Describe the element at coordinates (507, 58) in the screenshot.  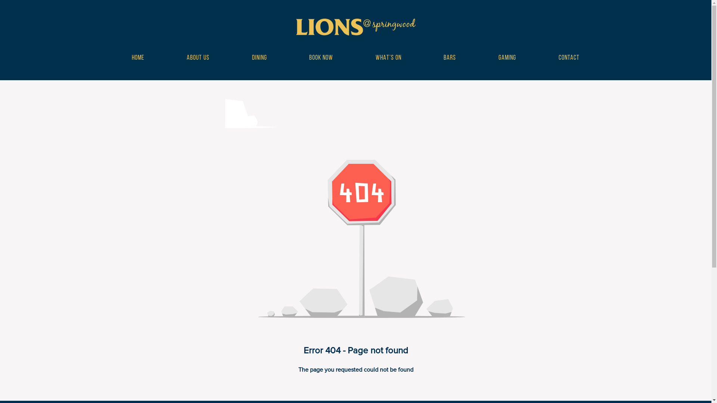
I see `GAMING` at that location.